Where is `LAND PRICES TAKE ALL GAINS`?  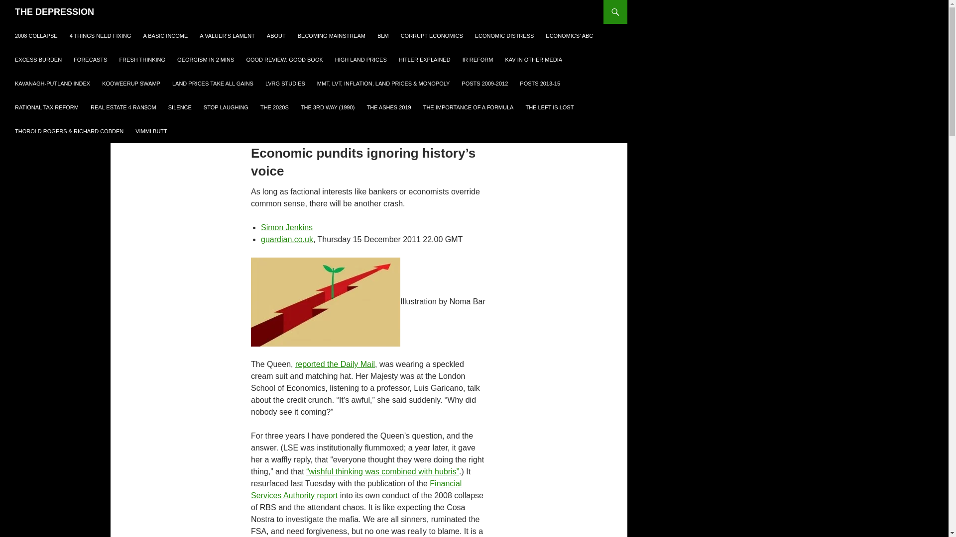 LAND PRICES TAKE ALL GAINS is located at coordinates (213, 84).